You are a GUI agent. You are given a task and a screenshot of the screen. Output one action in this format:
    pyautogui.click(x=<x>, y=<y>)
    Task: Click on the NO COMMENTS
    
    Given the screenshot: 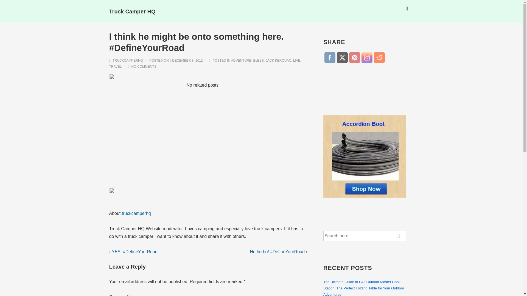 What is the action you would take?
    pyautogui.click(x=144, y=66)
    